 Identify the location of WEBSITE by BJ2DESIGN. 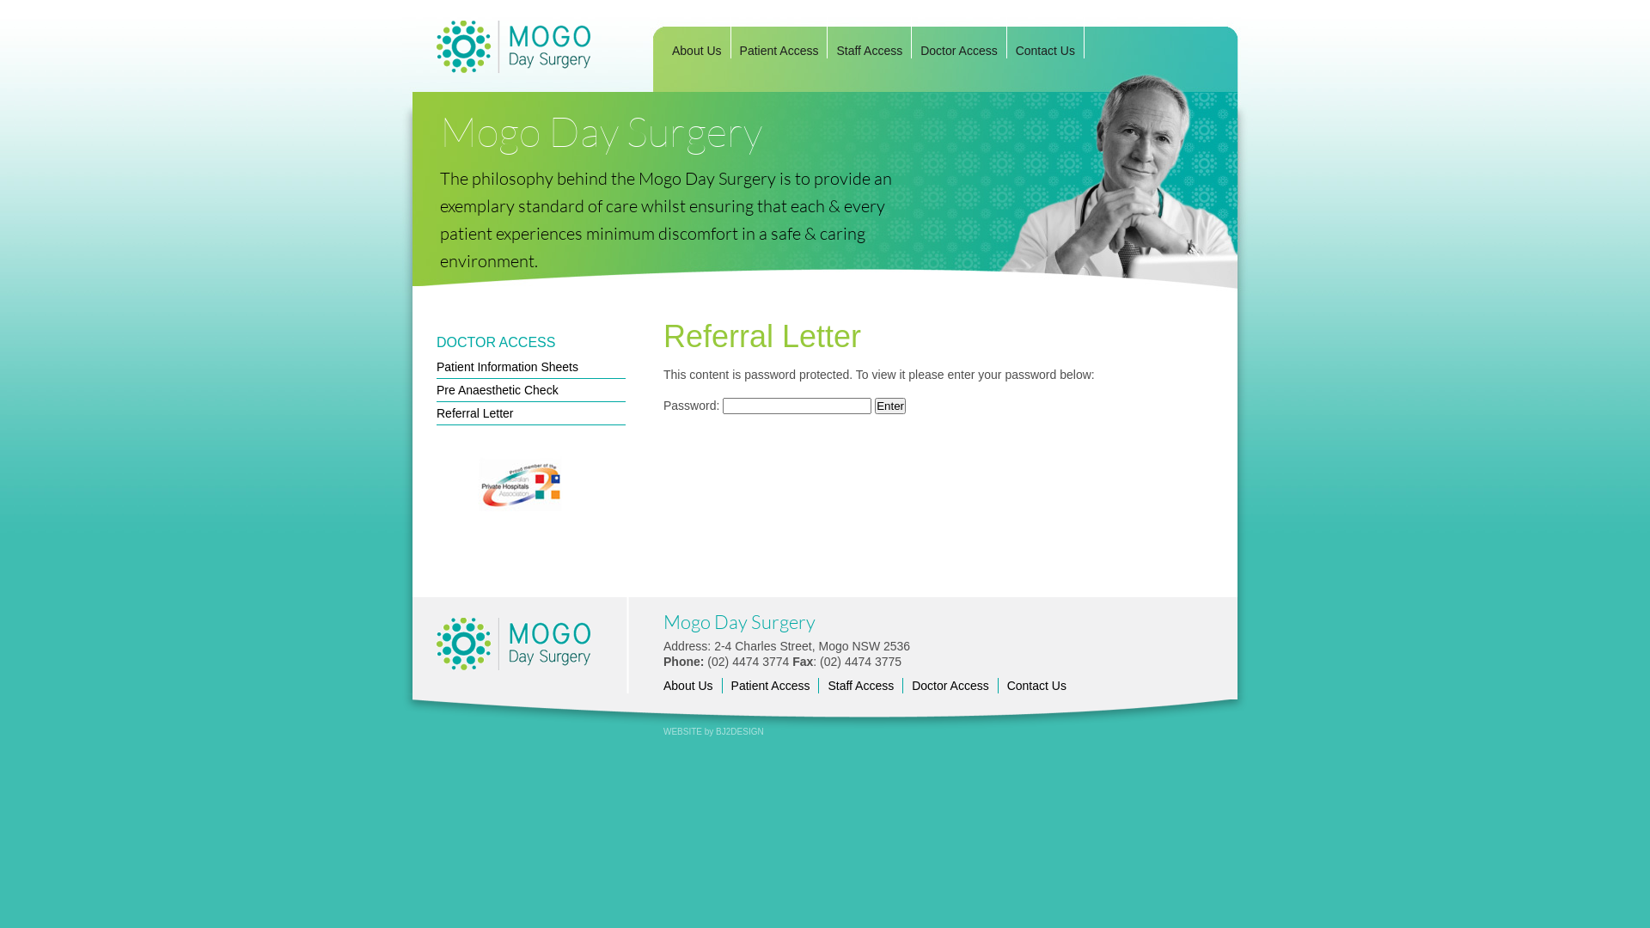
(583, 732).